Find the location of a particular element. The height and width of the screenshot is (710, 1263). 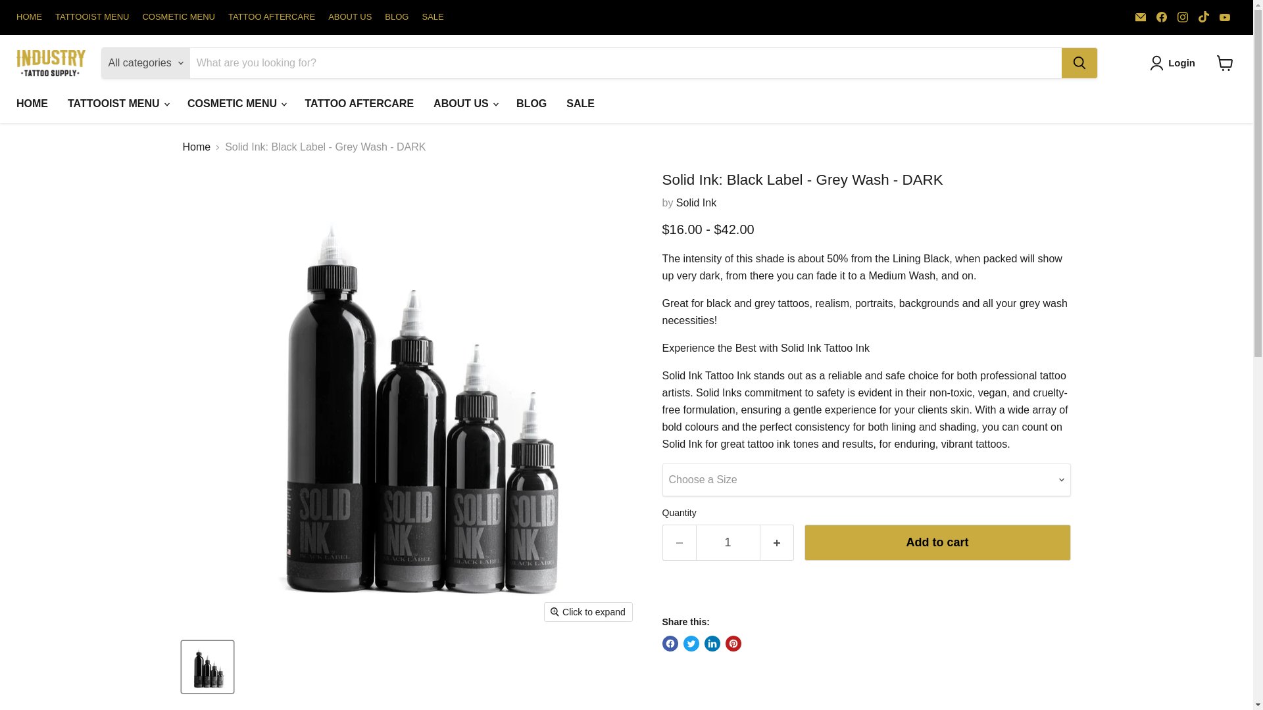

Email Industry Tattoo Supply is located at coordinates (1141, 16).